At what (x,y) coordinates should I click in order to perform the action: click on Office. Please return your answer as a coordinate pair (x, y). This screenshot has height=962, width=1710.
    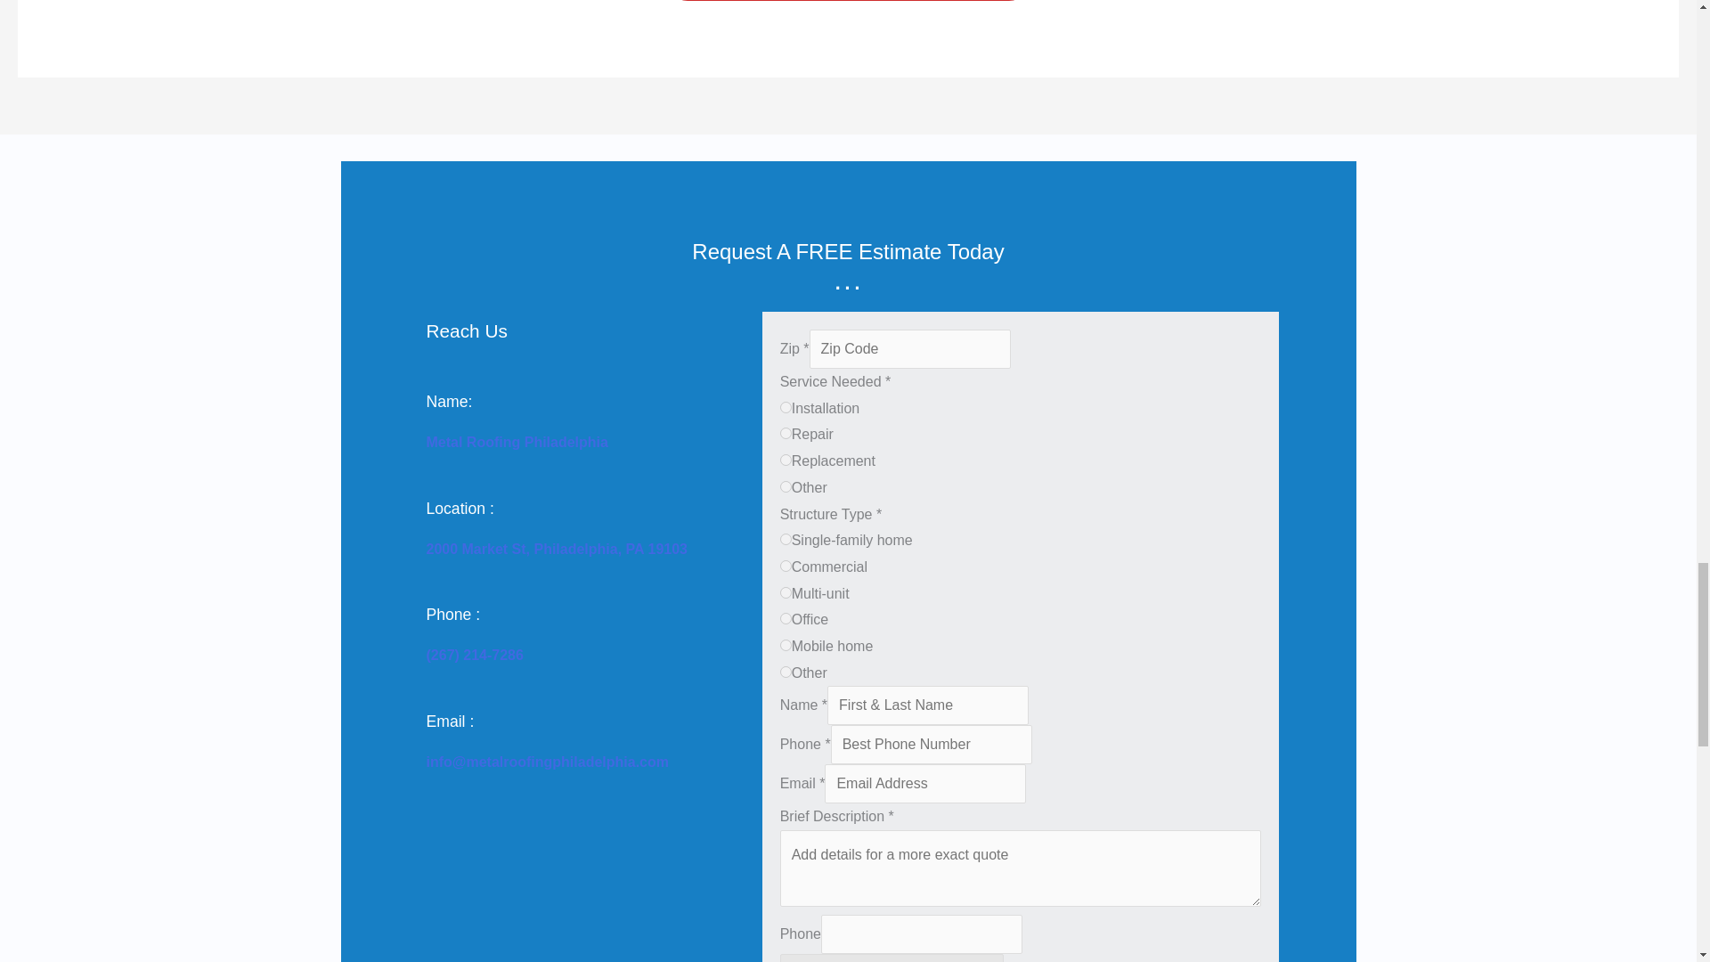
    Looking at the image, I should click on (786, 618).